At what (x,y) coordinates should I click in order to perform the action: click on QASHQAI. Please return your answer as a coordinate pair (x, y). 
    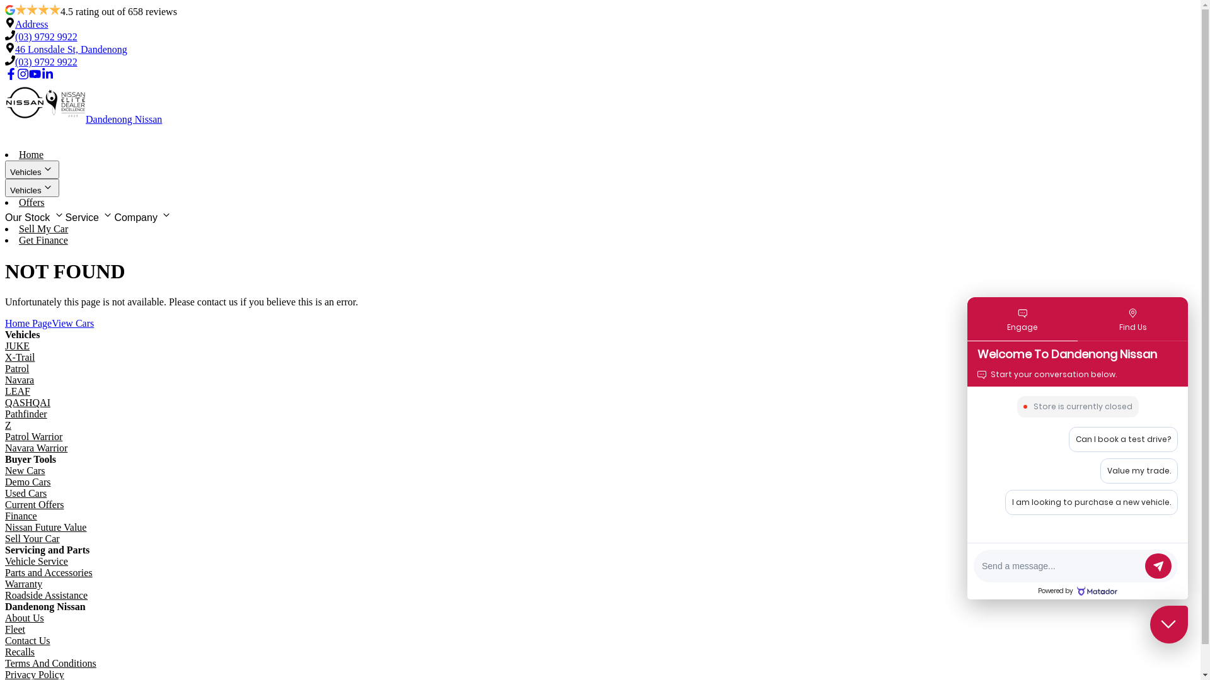
    Looking at the image, I should click on (28, 403).